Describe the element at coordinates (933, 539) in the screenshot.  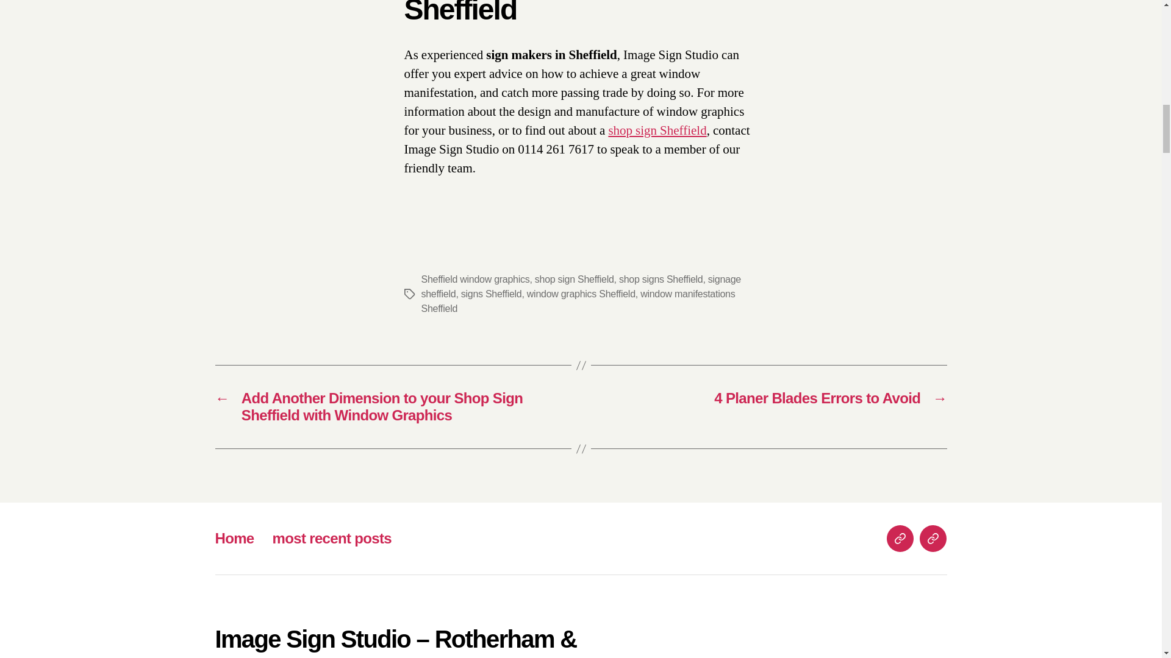
I see `most recent posts` at that location.